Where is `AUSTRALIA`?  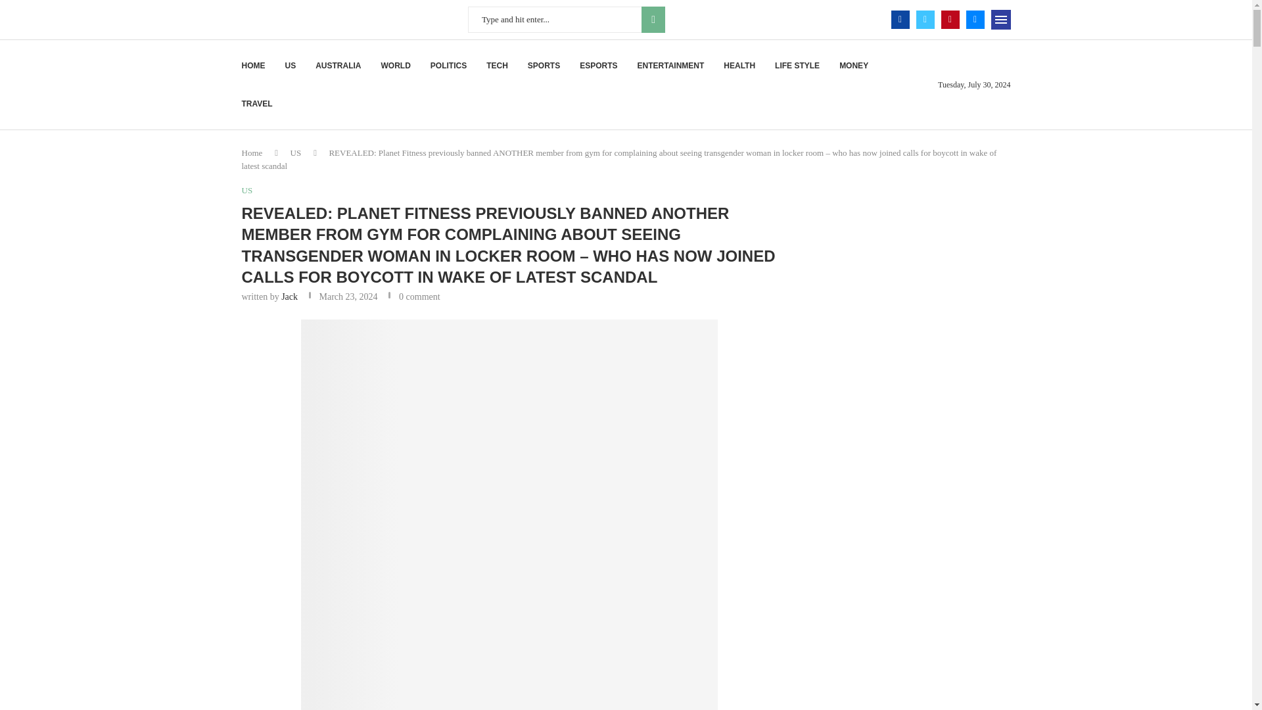
AUSTRALIA is located at coordinates (338, 66).